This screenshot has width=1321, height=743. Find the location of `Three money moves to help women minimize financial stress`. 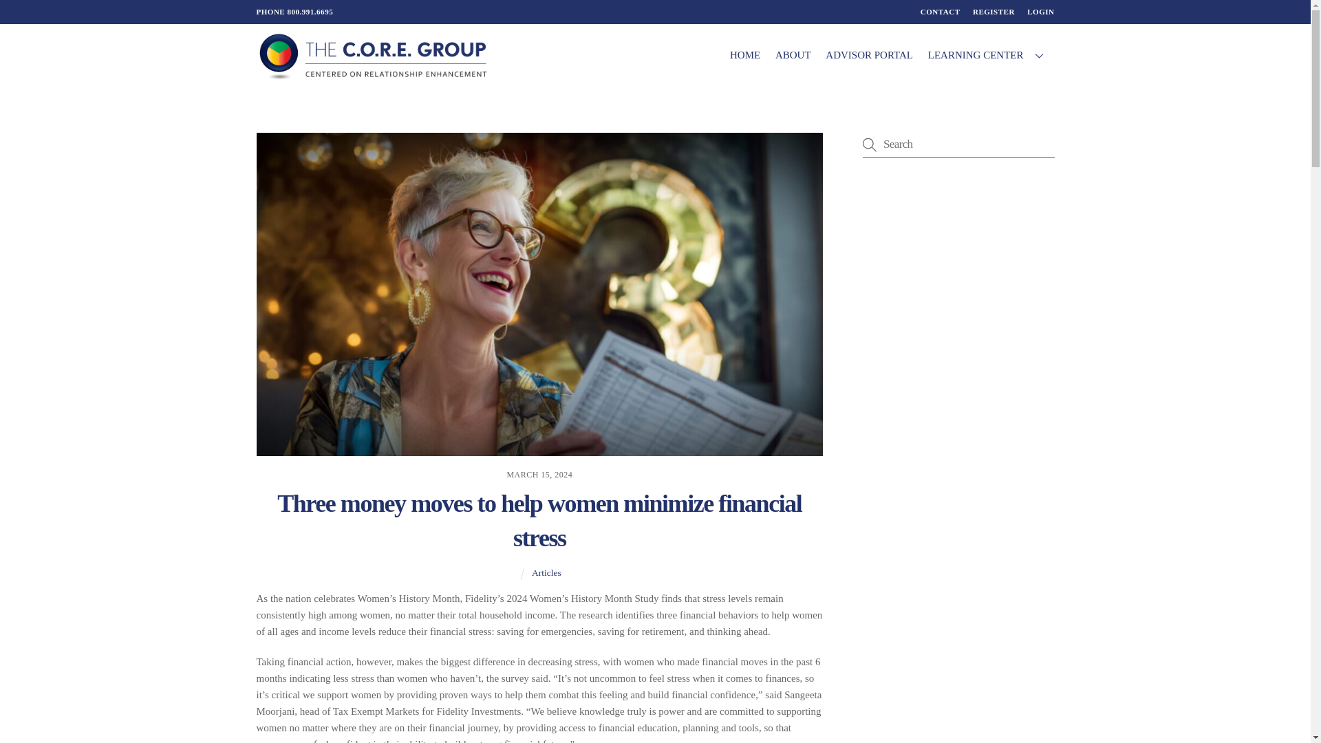

Three money moves to help women minimize financial stress is located at coordinates (777, 55).